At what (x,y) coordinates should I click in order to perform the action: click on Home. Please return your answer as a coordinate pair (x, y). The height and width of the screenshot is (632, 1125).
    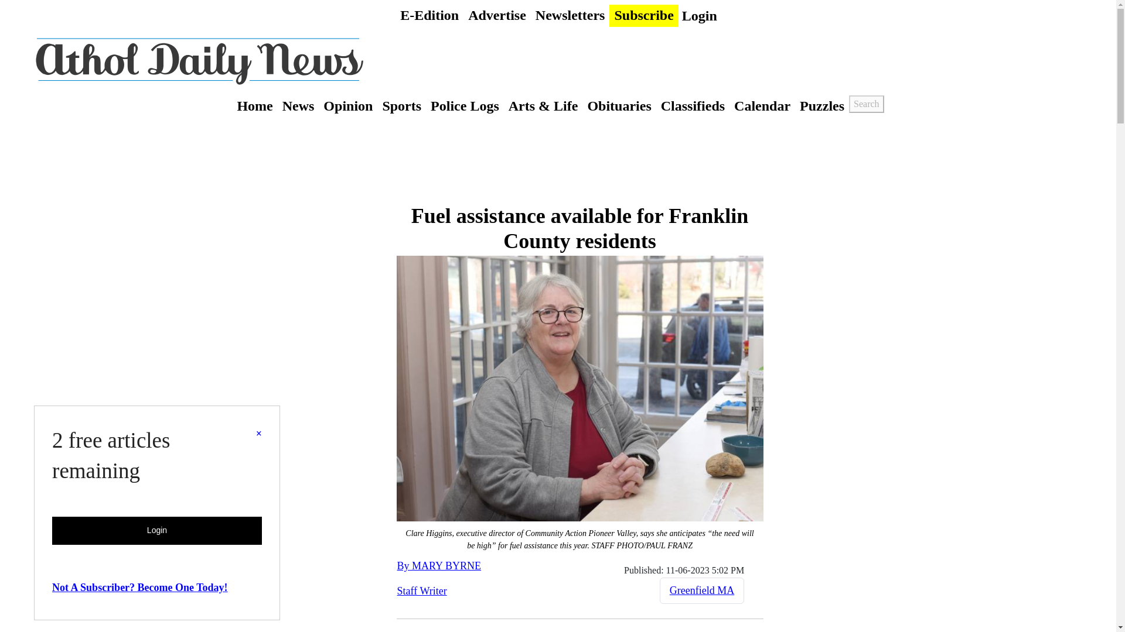
    Looking at the image, I should click on (254, 105).